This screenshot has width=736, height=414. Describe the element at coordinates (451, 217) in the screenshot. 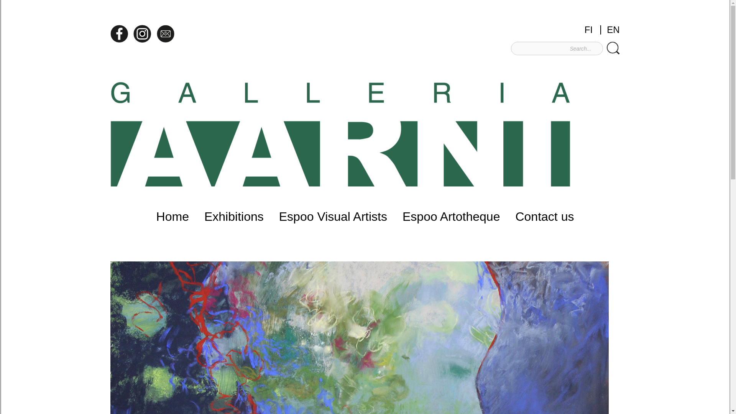

I see `Espoo Artotheque` at that location.